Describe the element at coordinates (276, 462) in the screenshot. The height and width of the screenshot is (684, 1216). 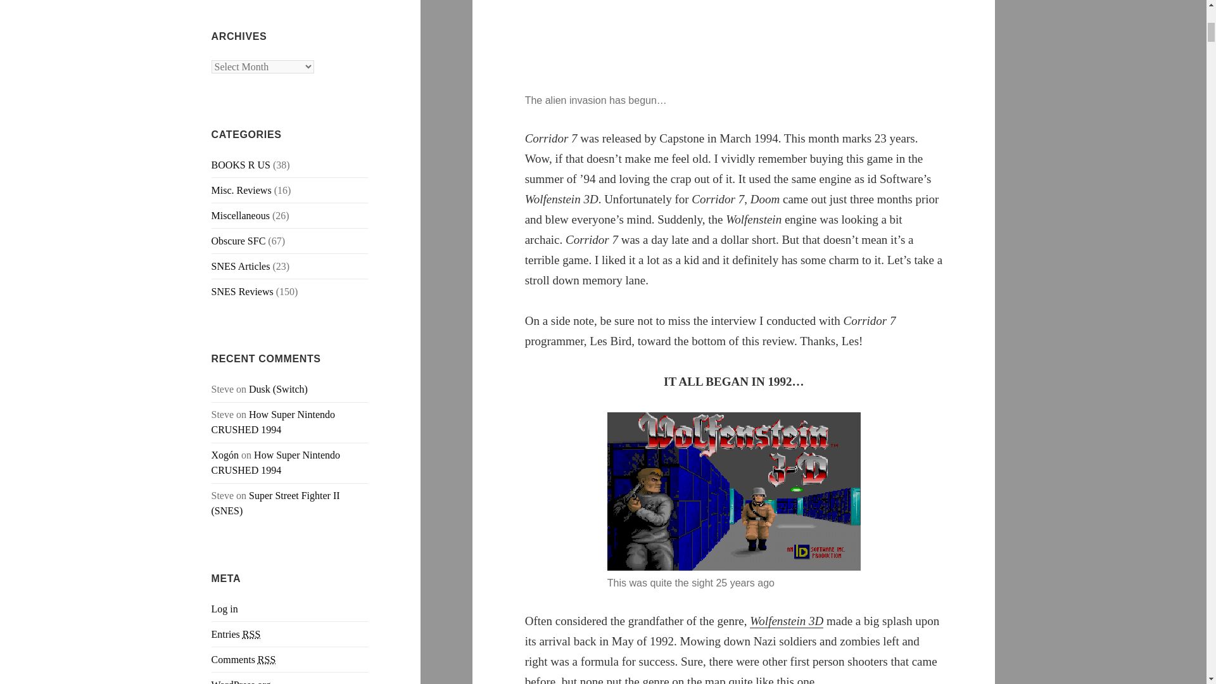
I see `How Super Nintendo CRUSHED 1994` at that location.